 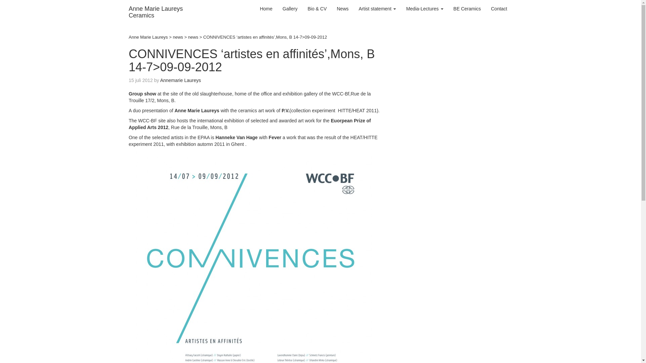 I want to click on Anne Marie Laureys, so click(x=156, y=12).